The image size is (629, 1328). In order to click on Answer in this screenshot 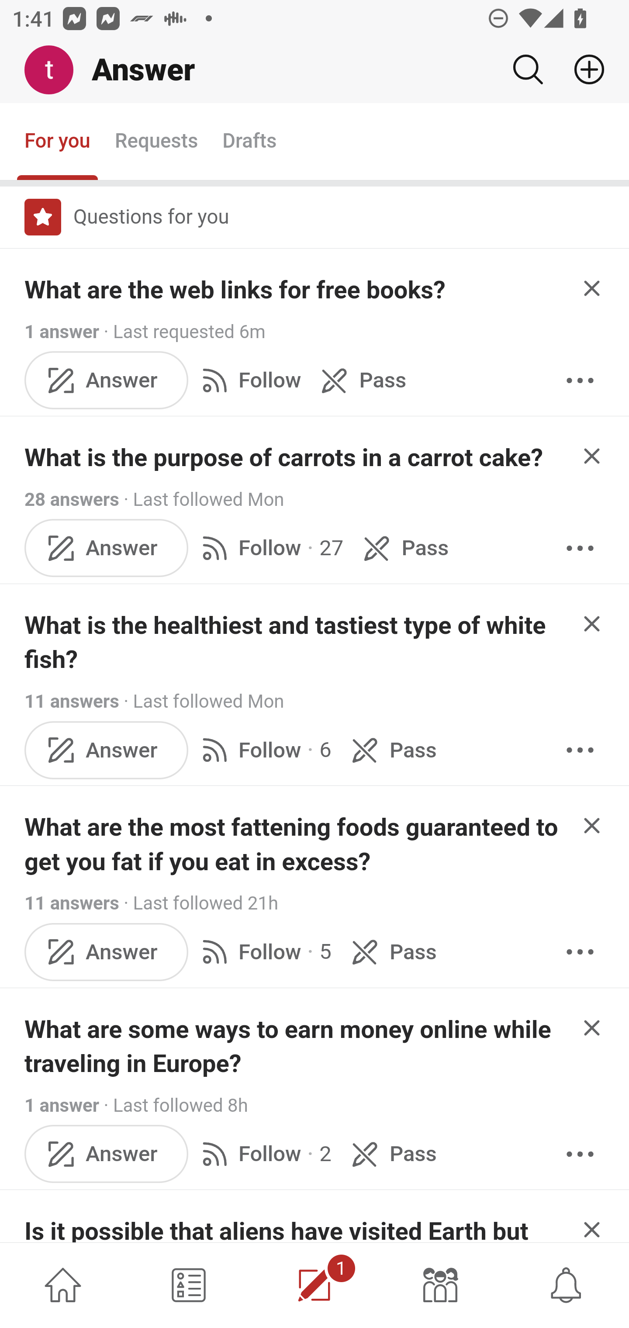, I will do `click(107, 549)`.